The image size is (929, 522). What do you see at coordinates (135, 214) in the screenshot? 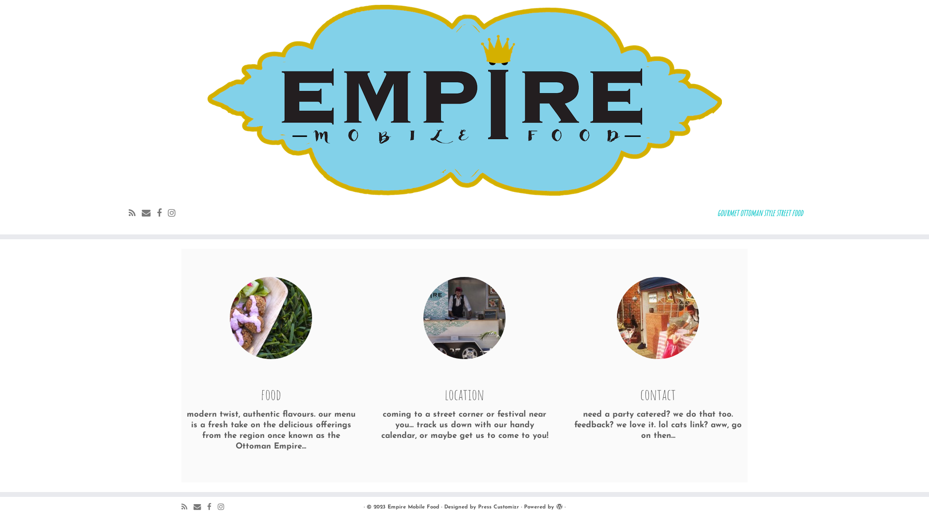
I see `Subscribe to my rss feed` at bounding box center [135, 214].